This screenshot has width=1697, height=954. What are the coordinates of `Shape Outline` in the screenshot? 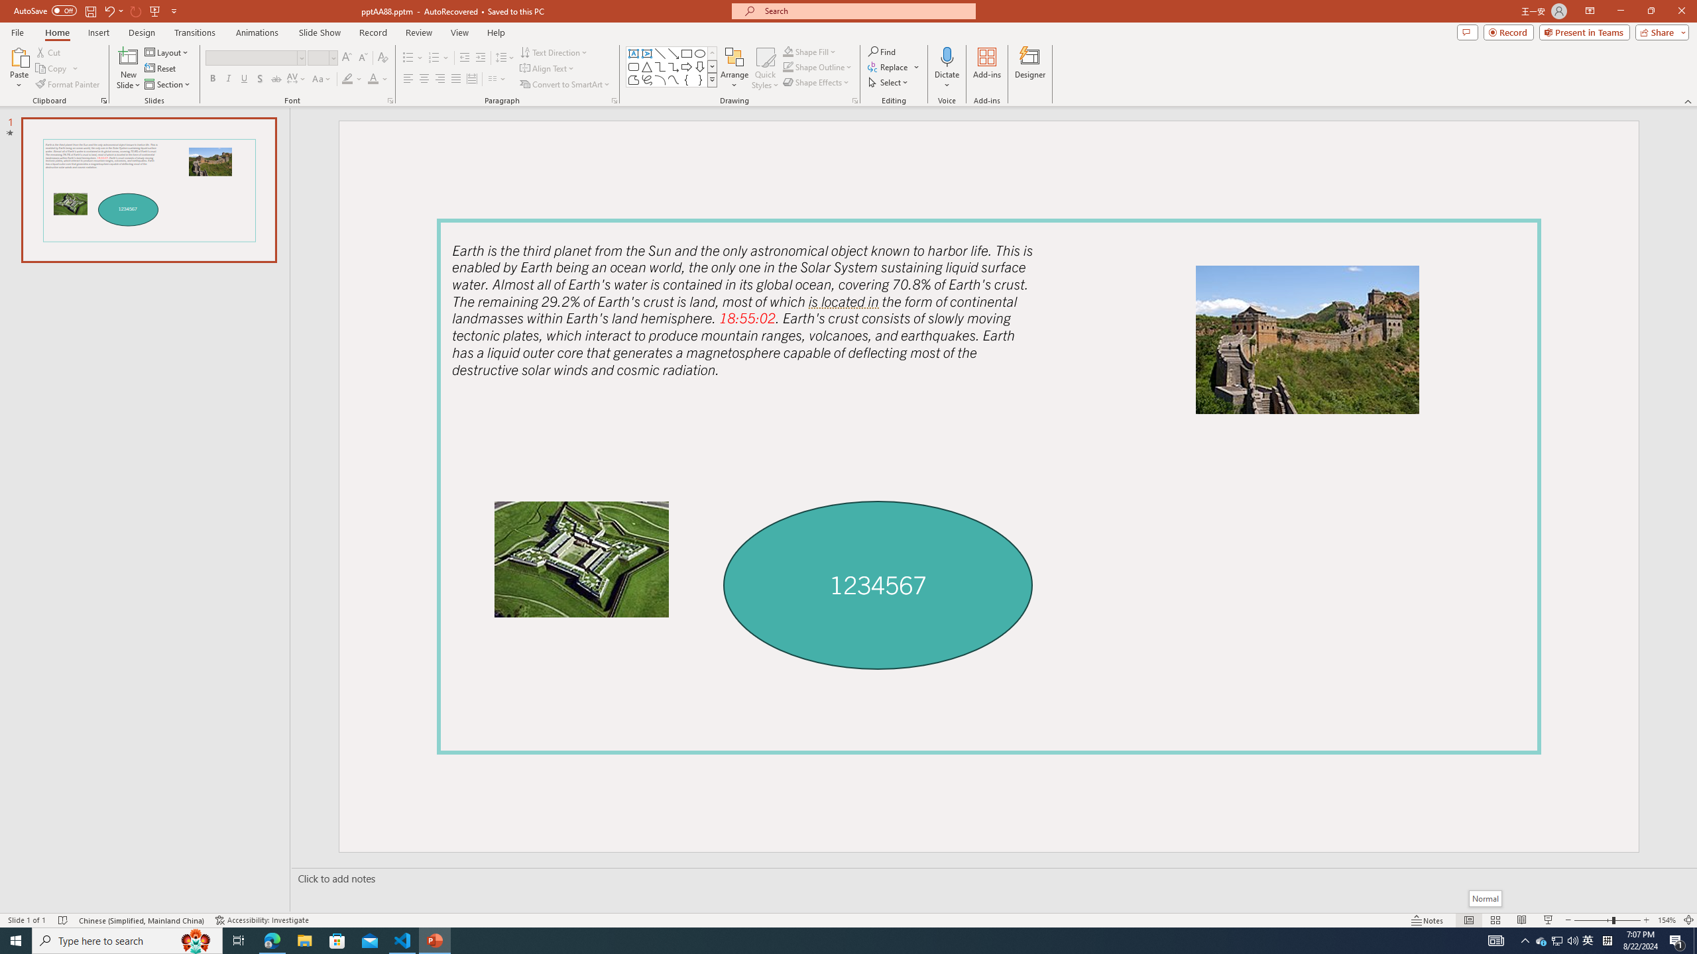 It's located at (818, 66).